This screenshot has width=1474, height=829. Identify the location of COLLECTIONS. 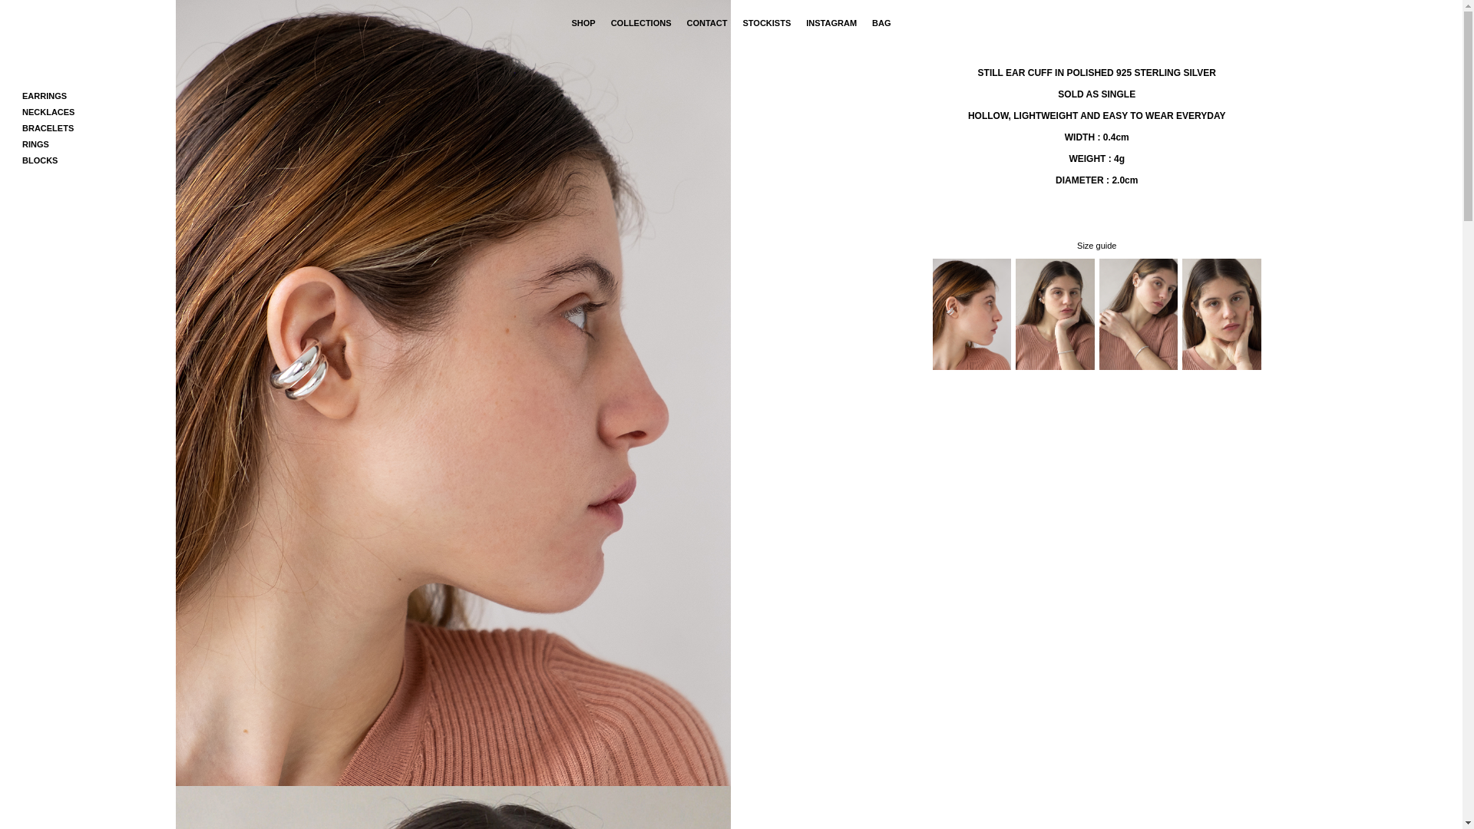
(642, 23).